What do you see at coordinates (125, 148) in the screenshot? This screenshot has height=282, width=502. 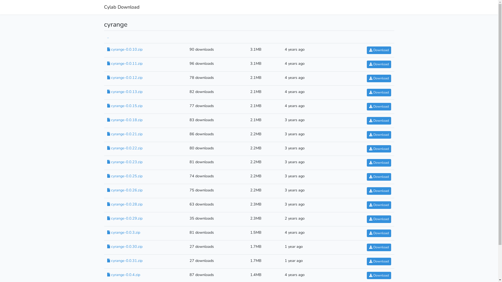 I see `cyrange-0.0.22.zip` at bounding box center [125, 148].